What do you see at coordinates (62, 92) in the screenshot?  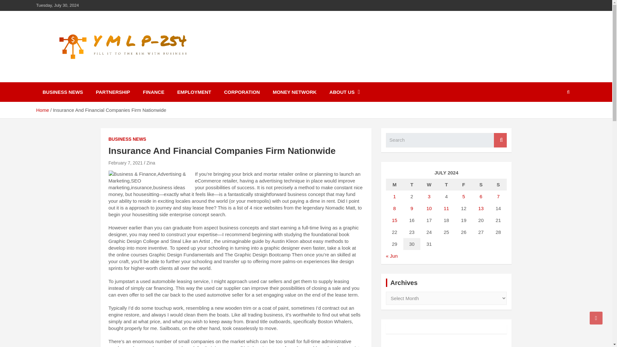 I see `BUSINESS NEWS` at bounding box center [62, 92].